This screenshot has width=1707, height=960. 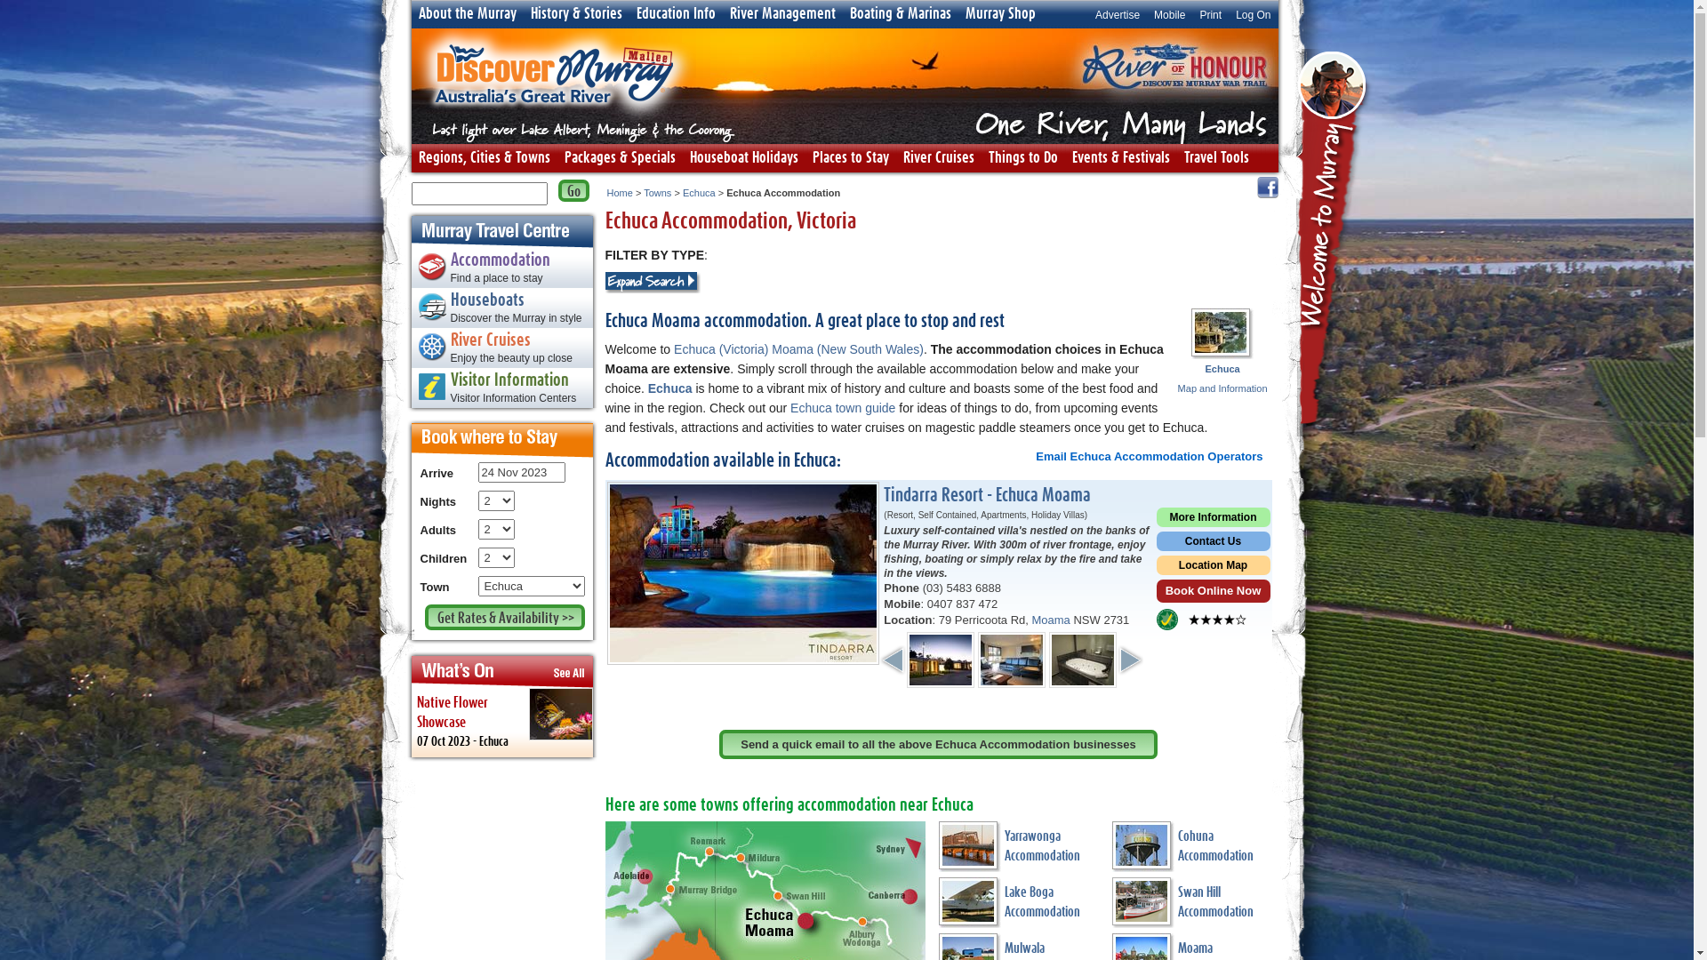 What do you see at coordinates (1170, 14) in the screenshot?
I see `Mobile` at bounding box center [1170, 14].